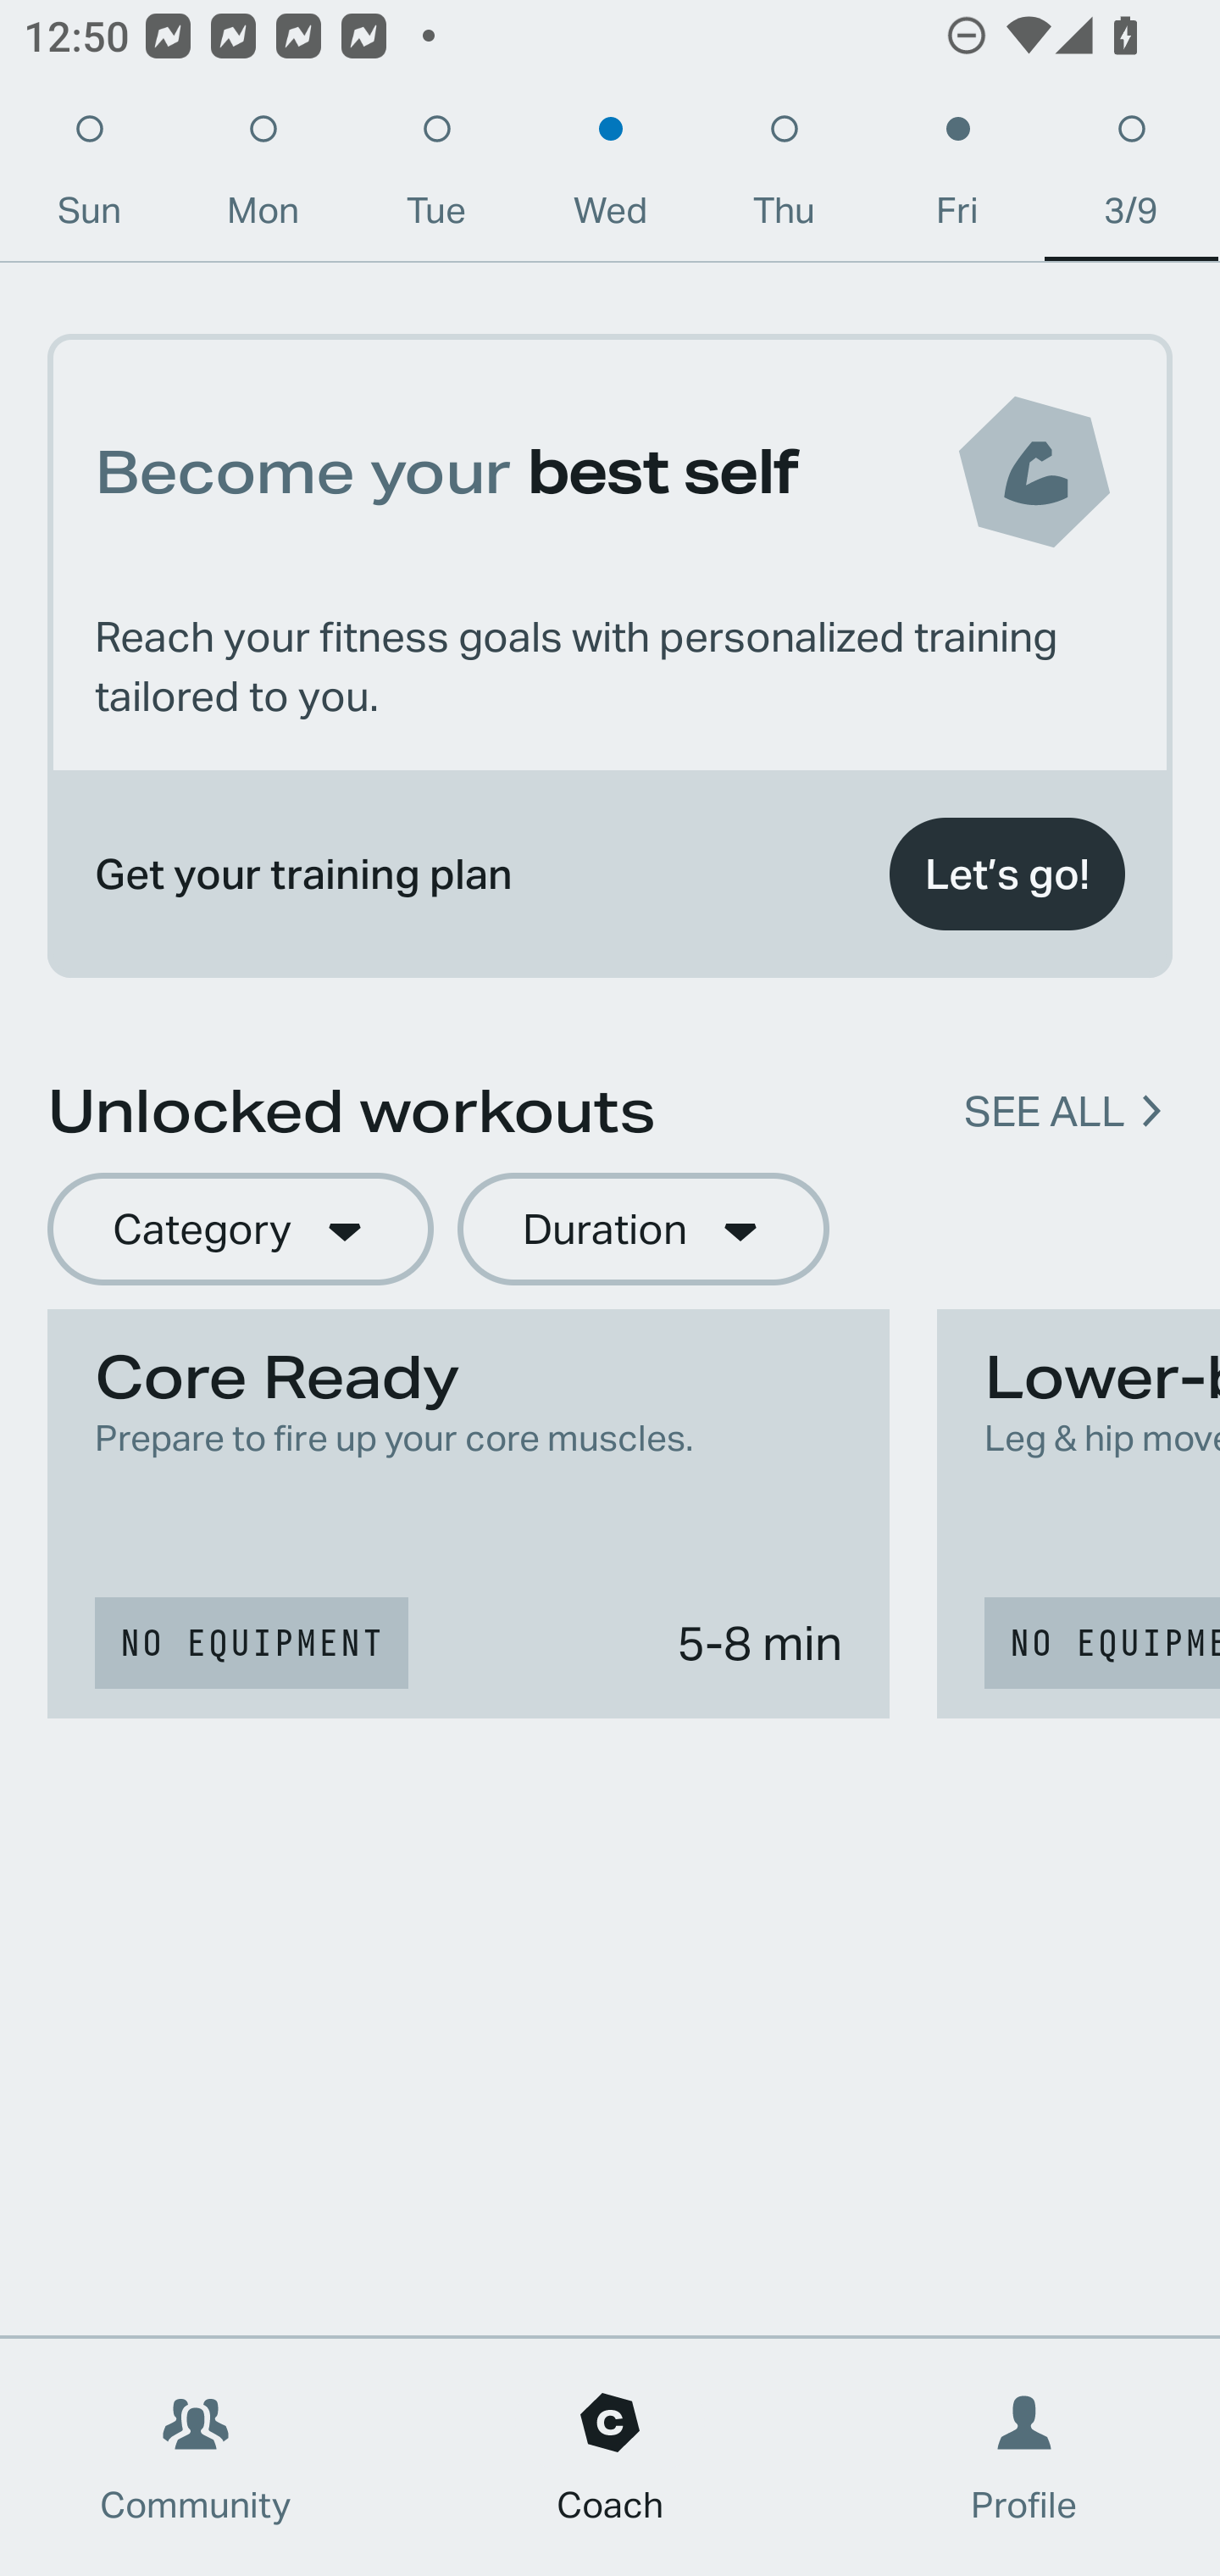  What do you see at coordinates (436, 178) in the screenshot?
I see `Tue` at bounding box center [436, 178].